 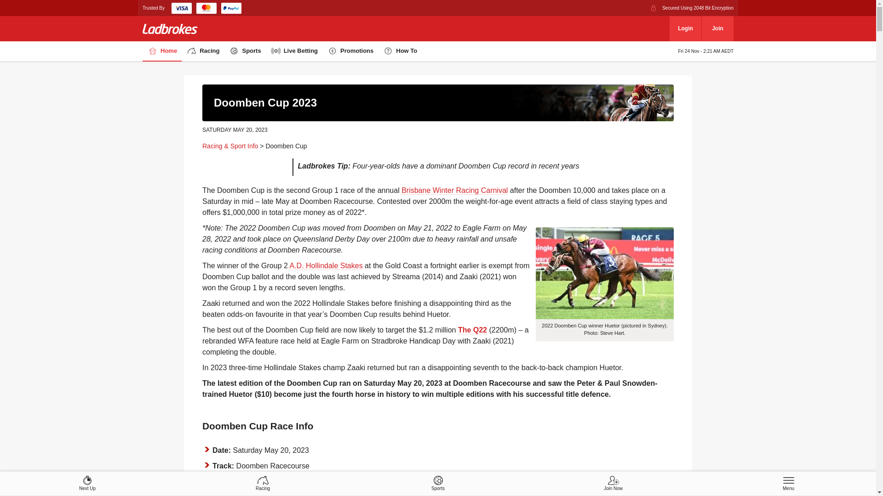 I want to click on Join, so click(x=717, y=28).